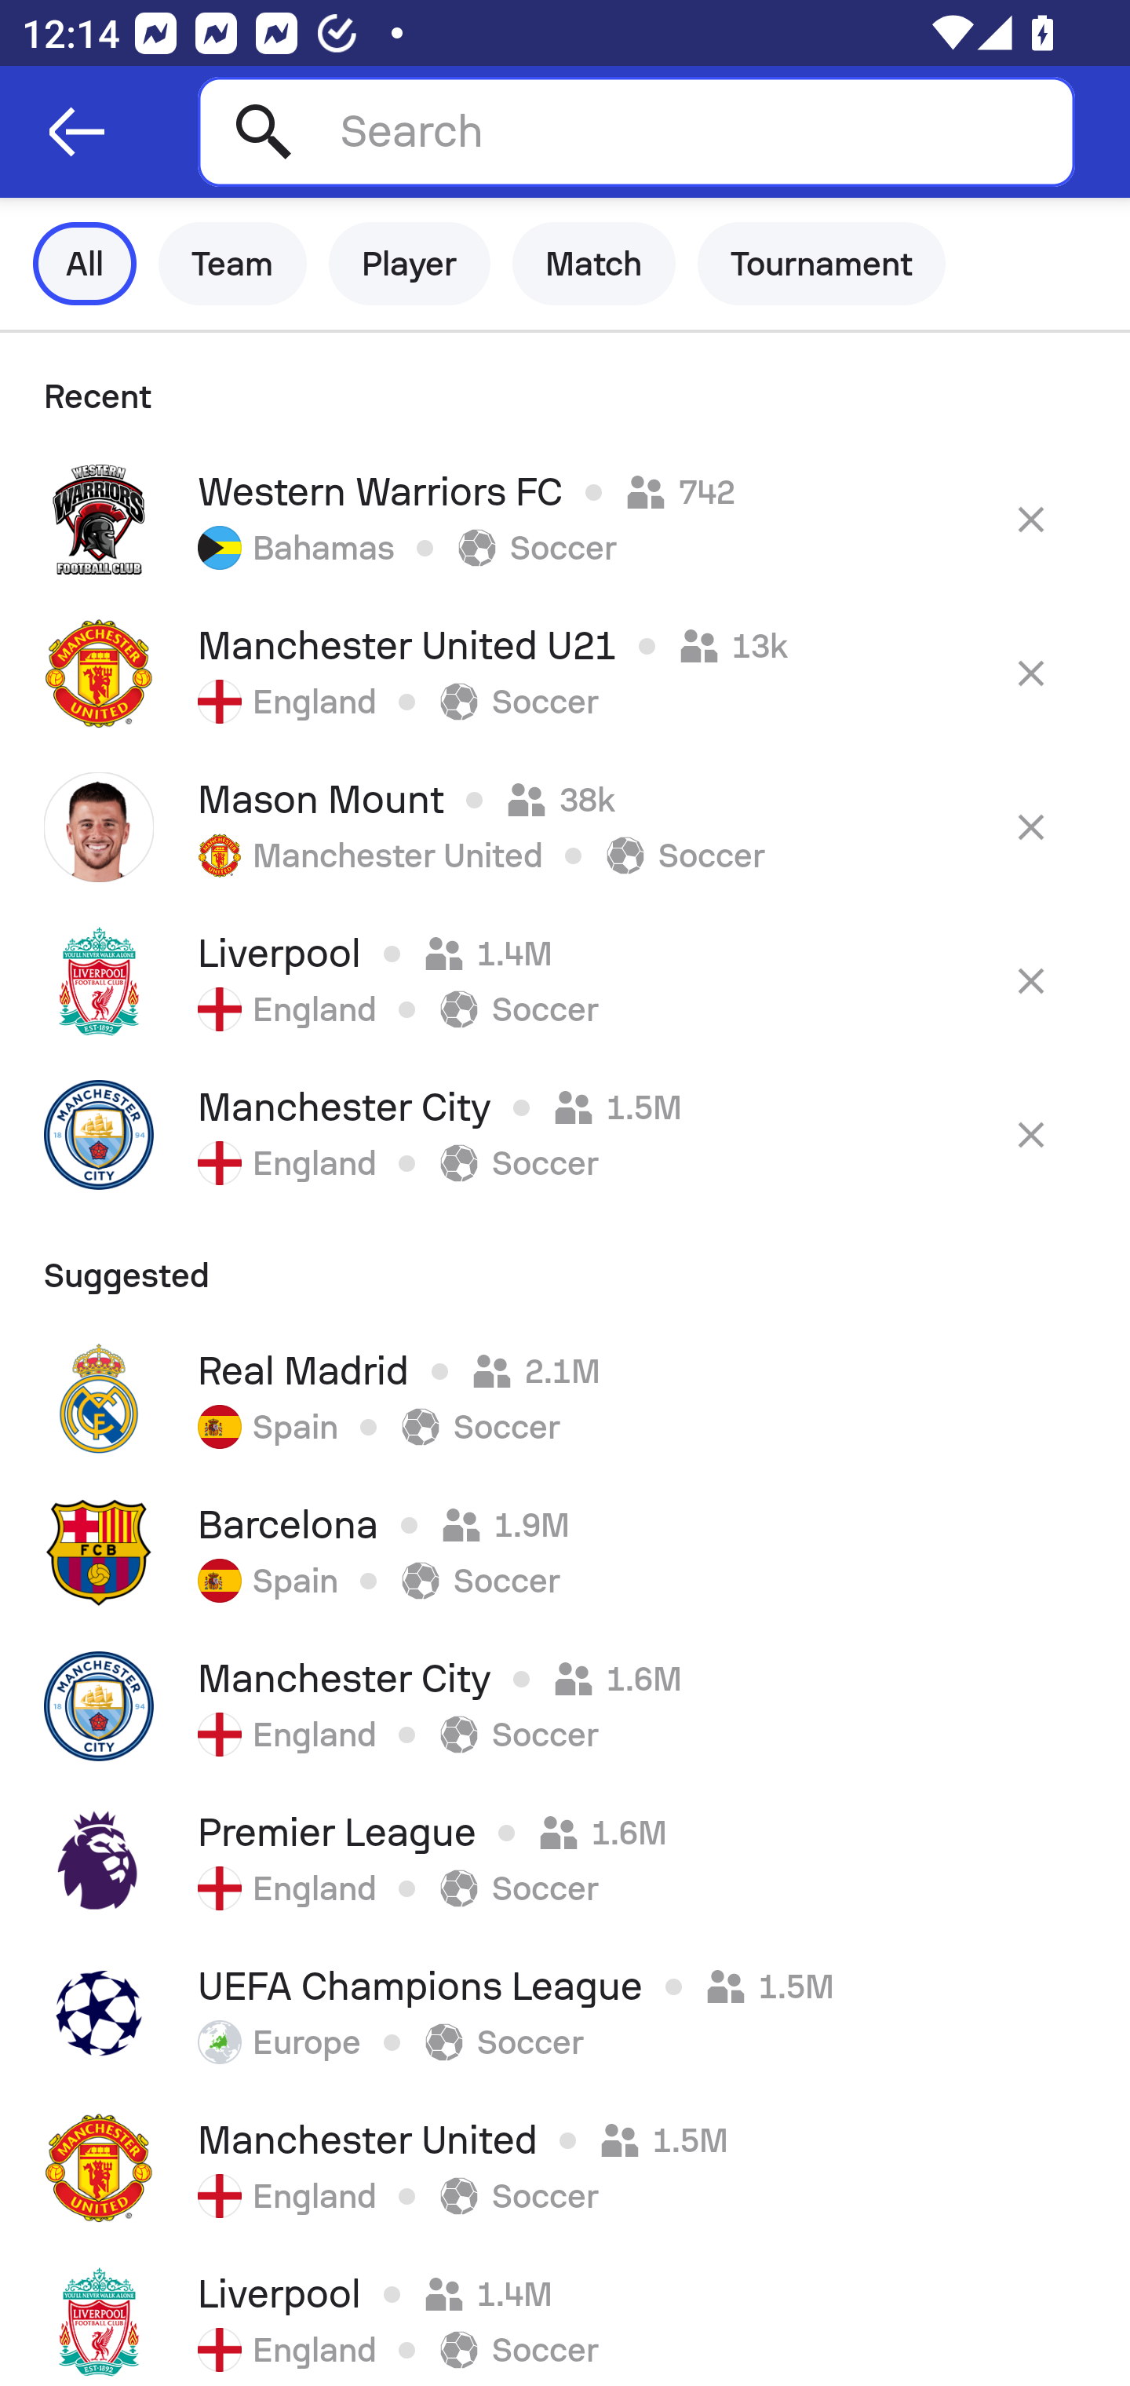 The height and width of the screenshot is (2386, 1130). Describe the element at coordinates (565, 1134) in the screenshot. I see `Manchester City 1.5M England Soccer` at that location.